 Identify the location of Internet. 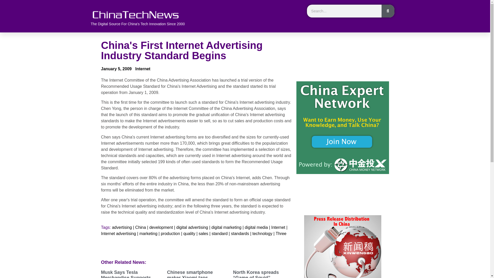
(143, 69).